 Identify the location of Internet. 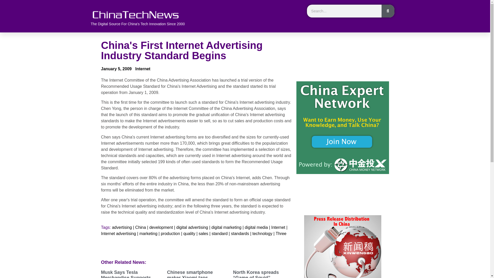
(143, 69).